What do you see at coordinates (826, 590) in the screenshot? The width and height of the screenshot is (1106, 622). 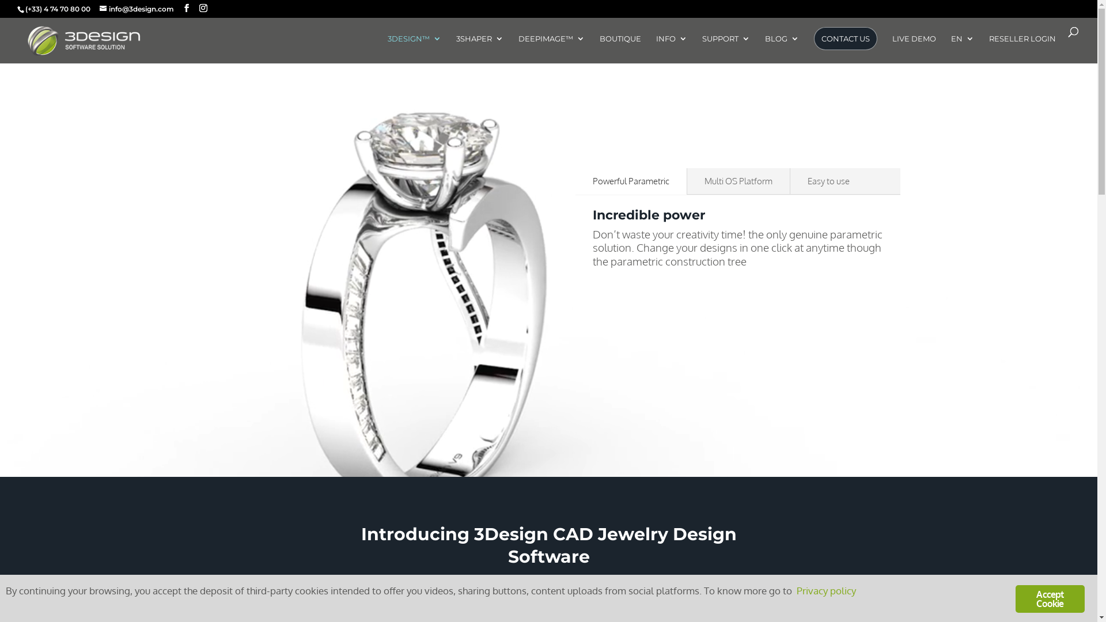 I see `Privacy policy` at bounding box center [826, 590].